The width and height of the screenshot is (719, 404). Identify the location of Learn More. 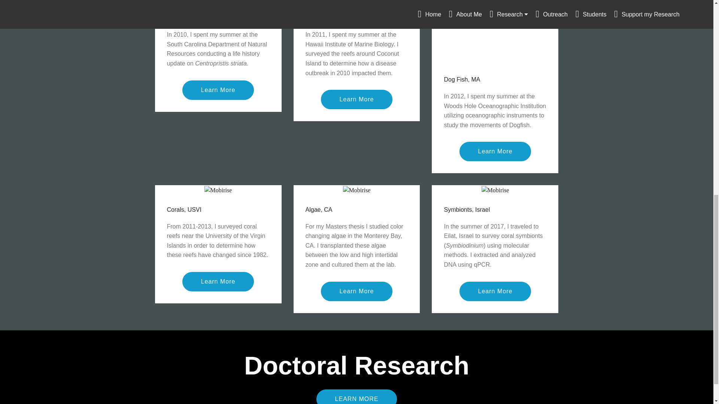
(218, 90).